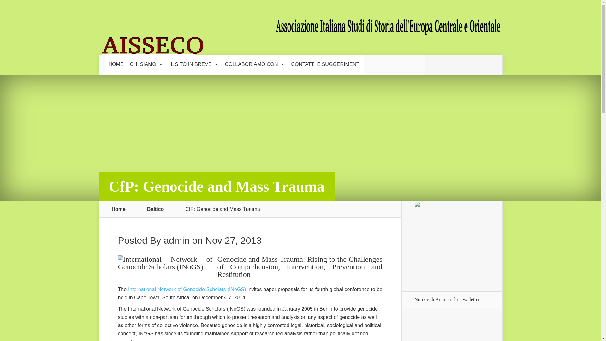 This screenshot has height=341, width=606. I want to click on CHI SIAMO, so click(146, 64).